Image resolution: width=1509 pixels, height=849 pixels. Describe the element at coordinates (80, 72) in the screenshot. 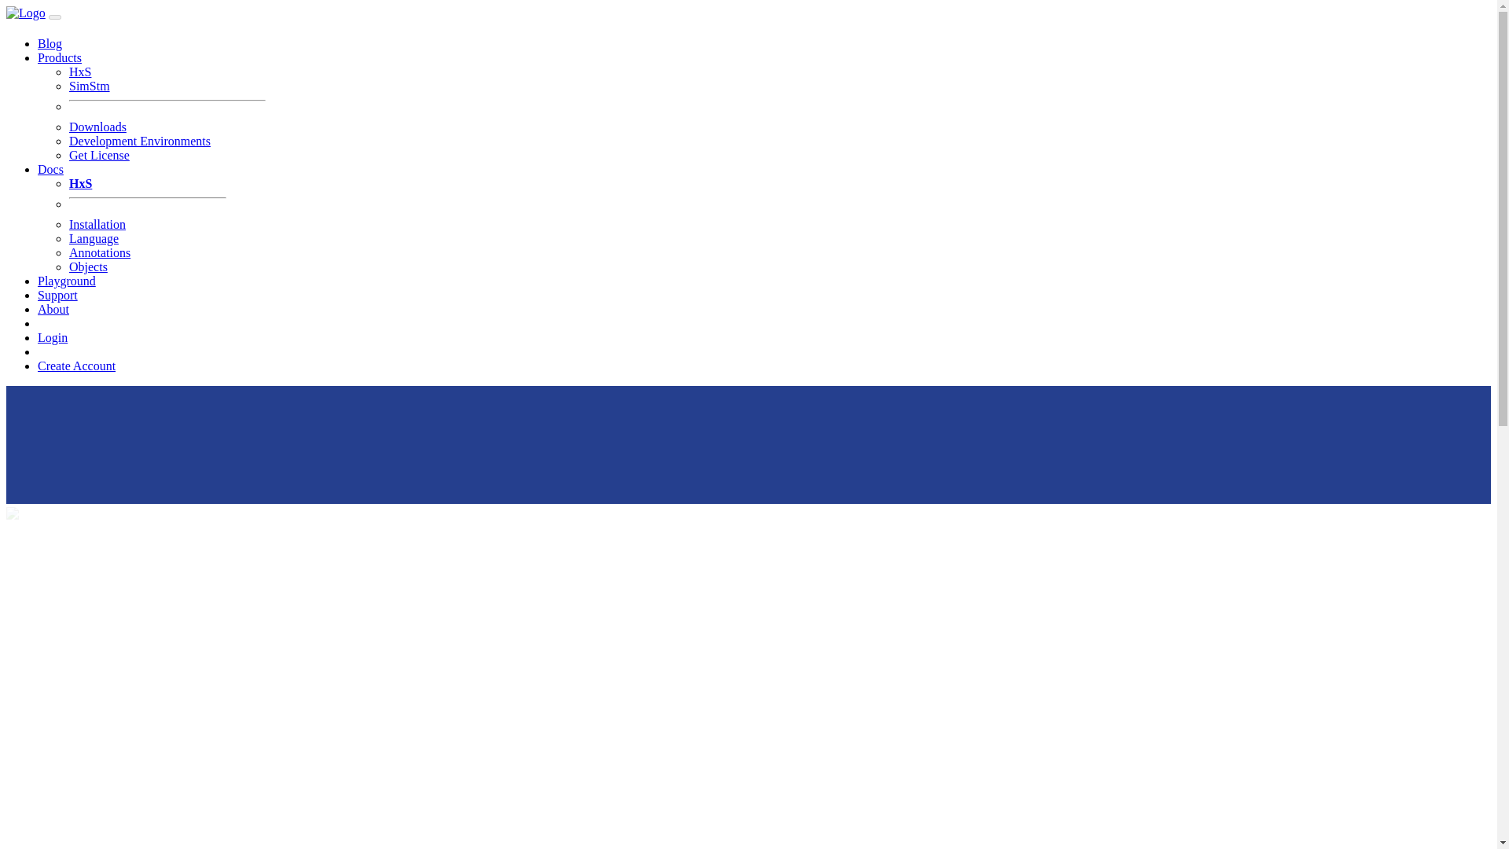

I see `HxS` at that location.